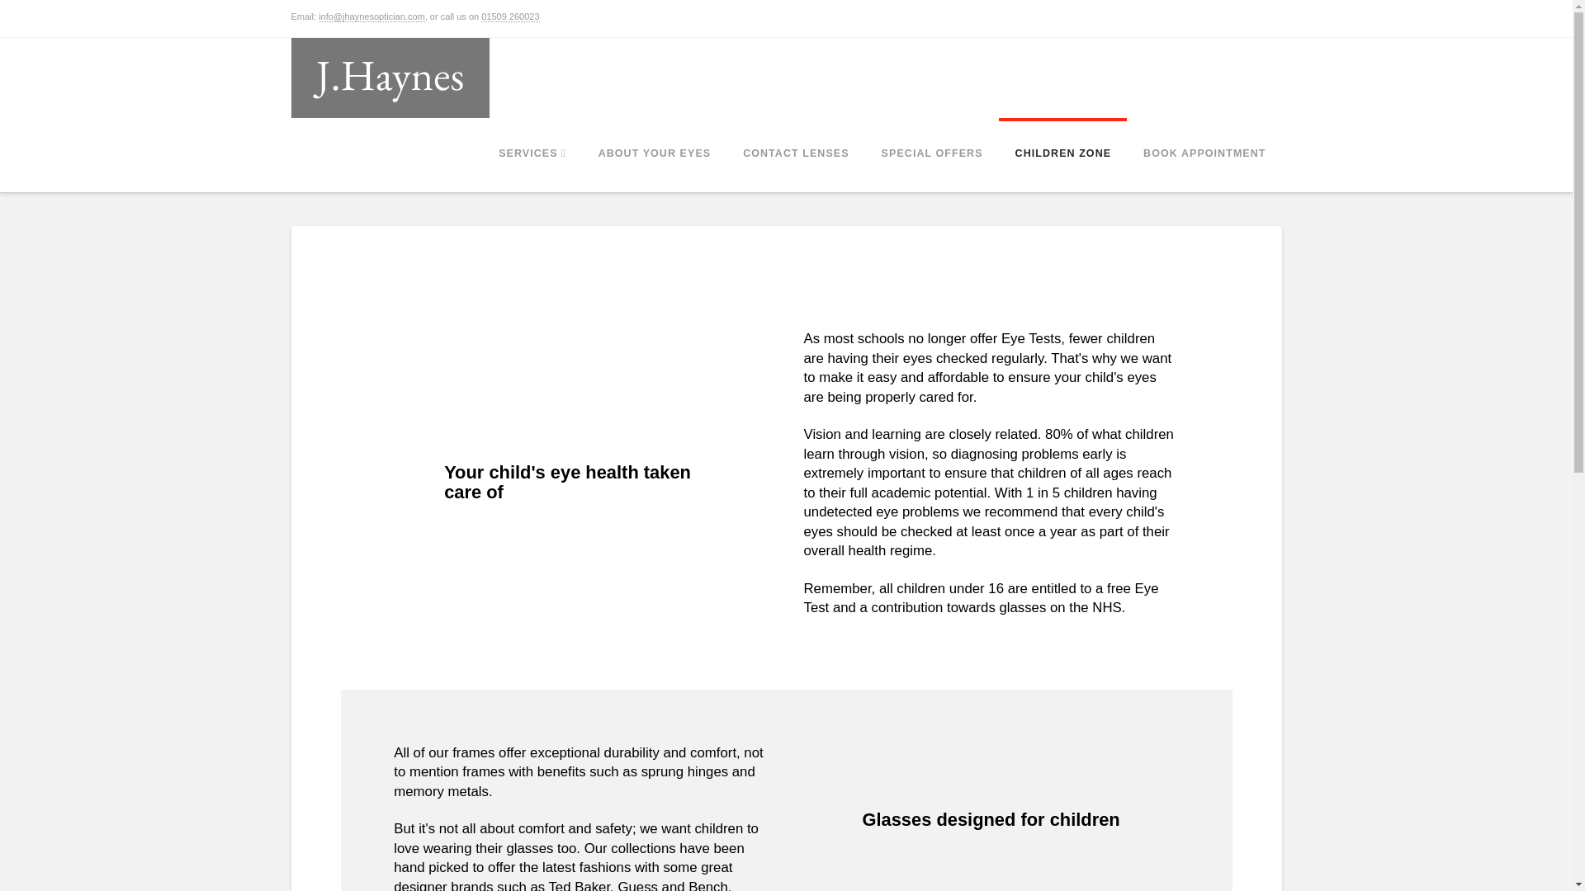 Image resolution: width=1585 pixels, height=891 pixels. What do you see at coordinates (654, 155) in the screenshot?
I see `ABOUT YOUR EYES` at bounding box center [654, 155].